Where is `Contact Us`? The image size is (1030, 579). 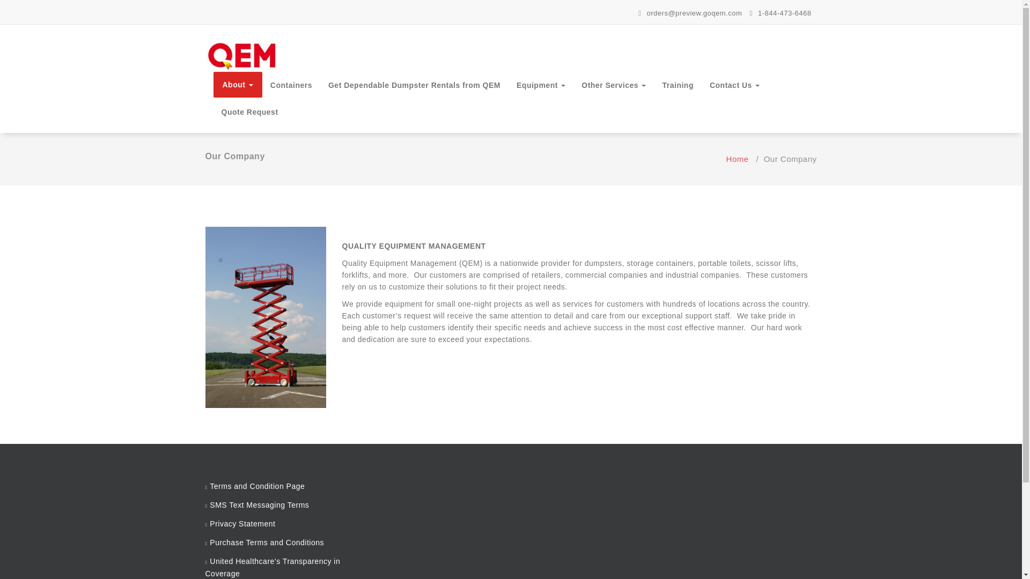 Contact Us is located at coordinates (734, 85).